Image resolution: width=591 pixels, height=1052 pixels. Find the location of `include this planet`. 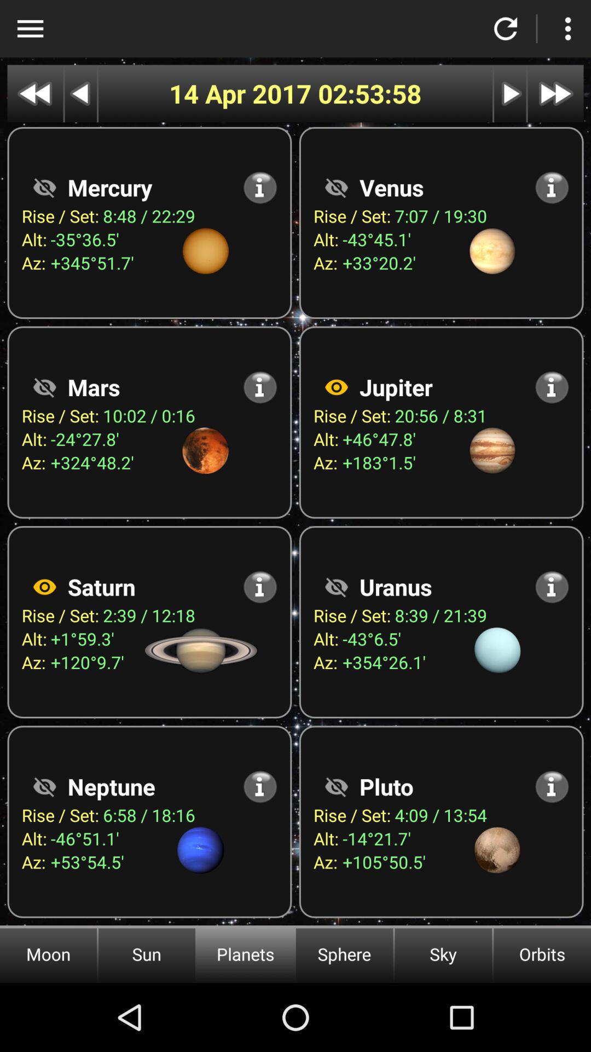

include this planet is located at coordinates (337, 387).